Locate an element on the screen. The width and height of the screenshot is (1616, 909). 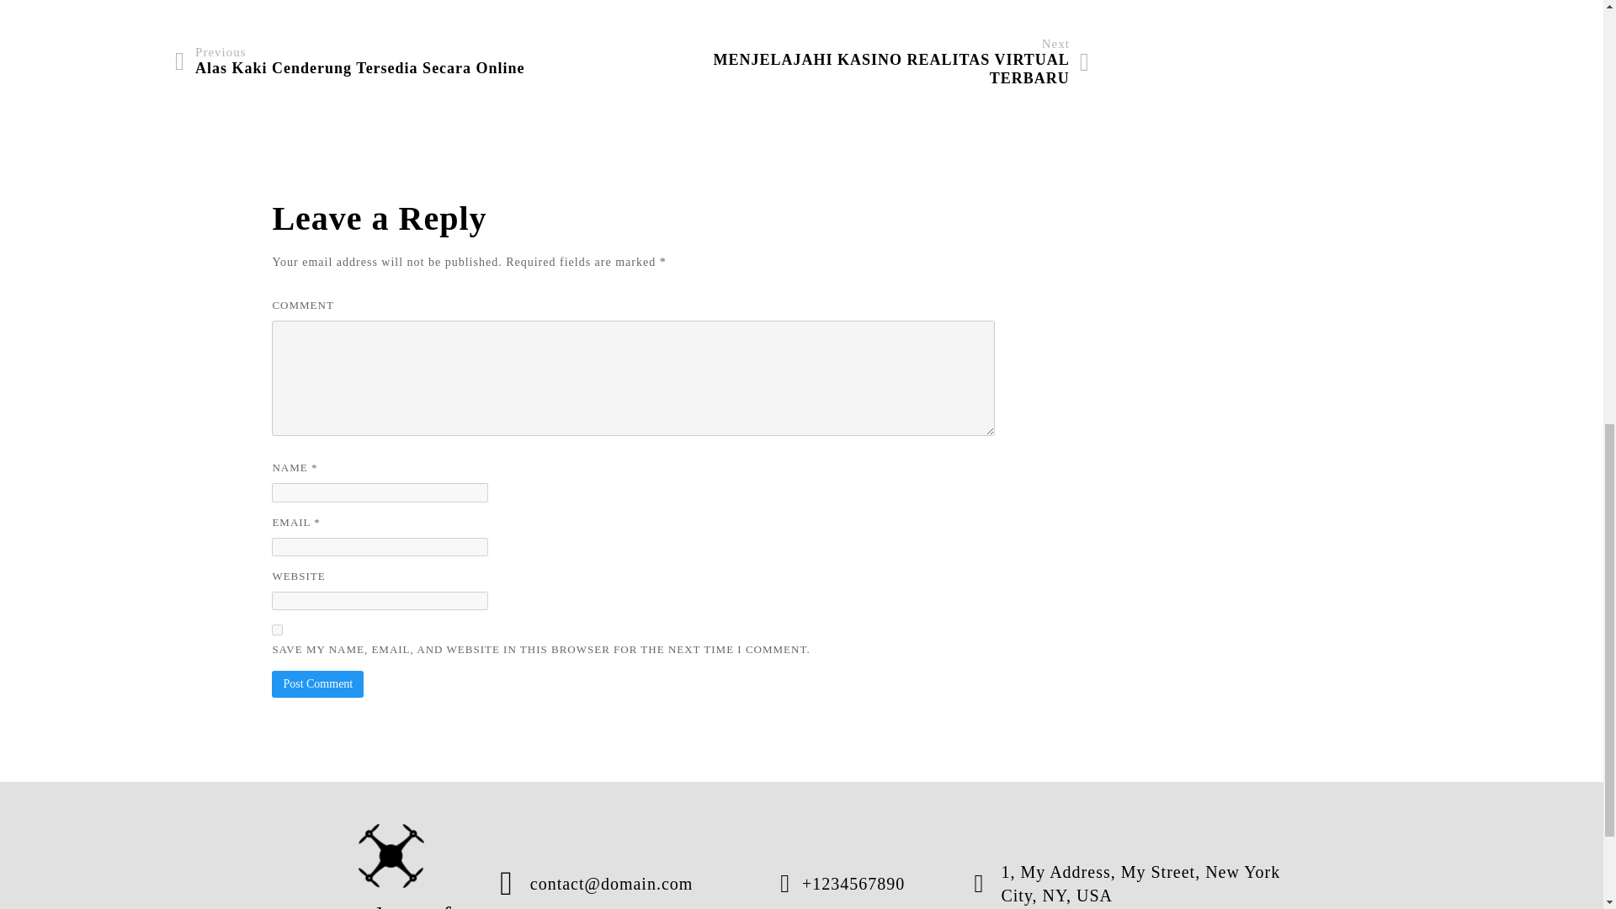
Post Comment is located at coordinates (1020, 3).